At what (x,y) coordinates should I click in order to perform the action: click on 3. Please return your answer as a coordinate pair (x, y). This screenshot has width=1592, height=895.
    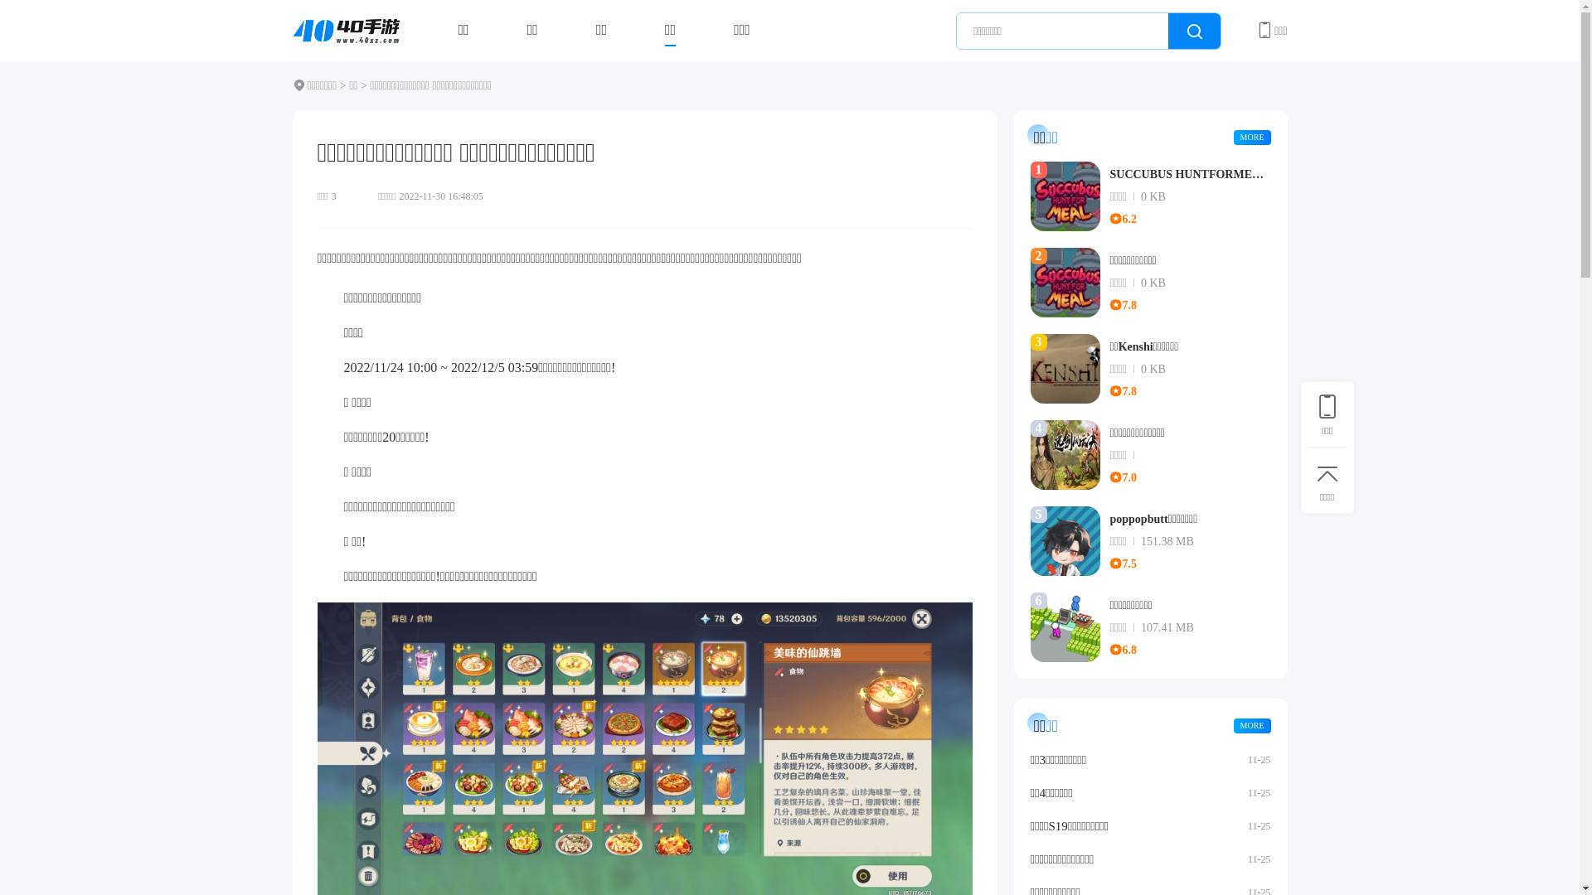
    Looking at the image, I should click on (1065, 369).